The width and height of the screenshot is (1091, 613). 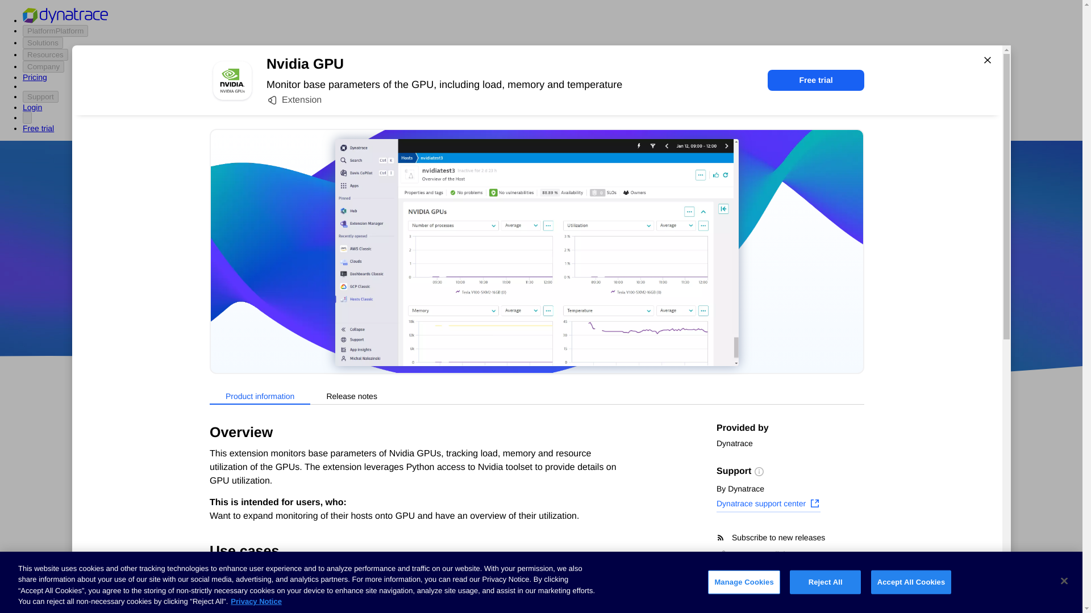 What do you see at coordinates (455, 542) in the screenshot?
I see `WIPRO Holmes` at bounding box center [455, 542].